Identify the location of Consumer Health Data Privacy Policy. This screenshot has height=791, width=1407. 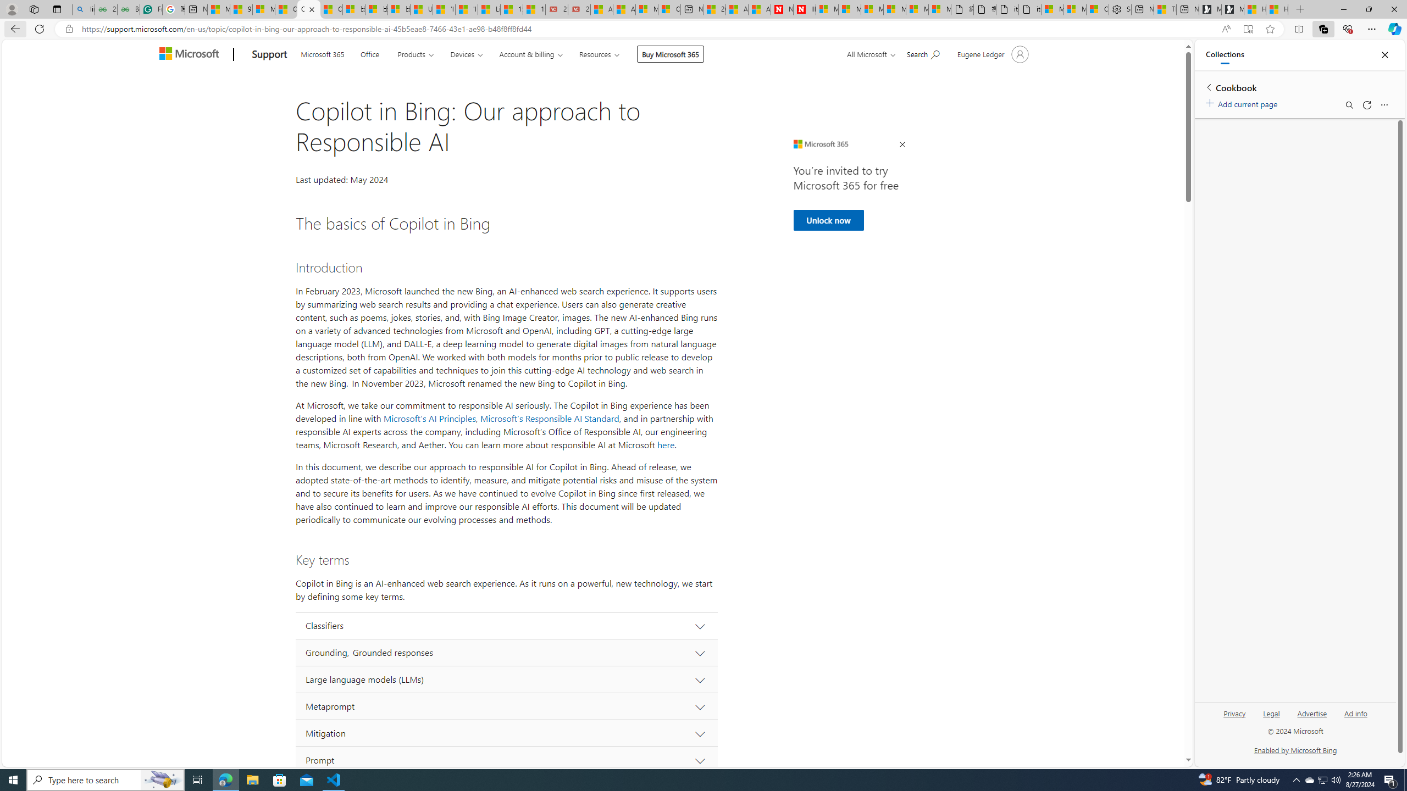
(1097, 9).